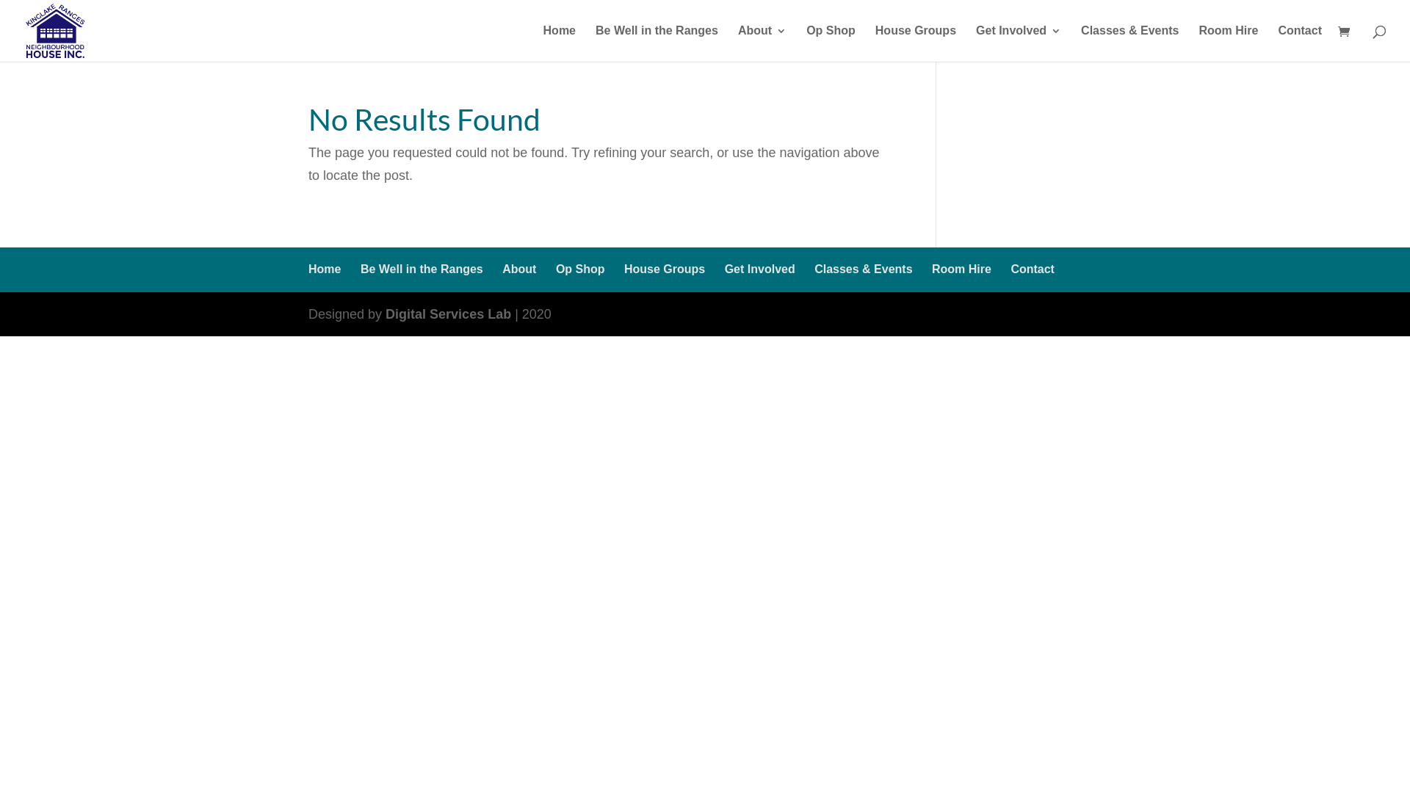 The width and height of the screenshot is (1410, 793). I want to click on Get Involved, so click(760, 269).